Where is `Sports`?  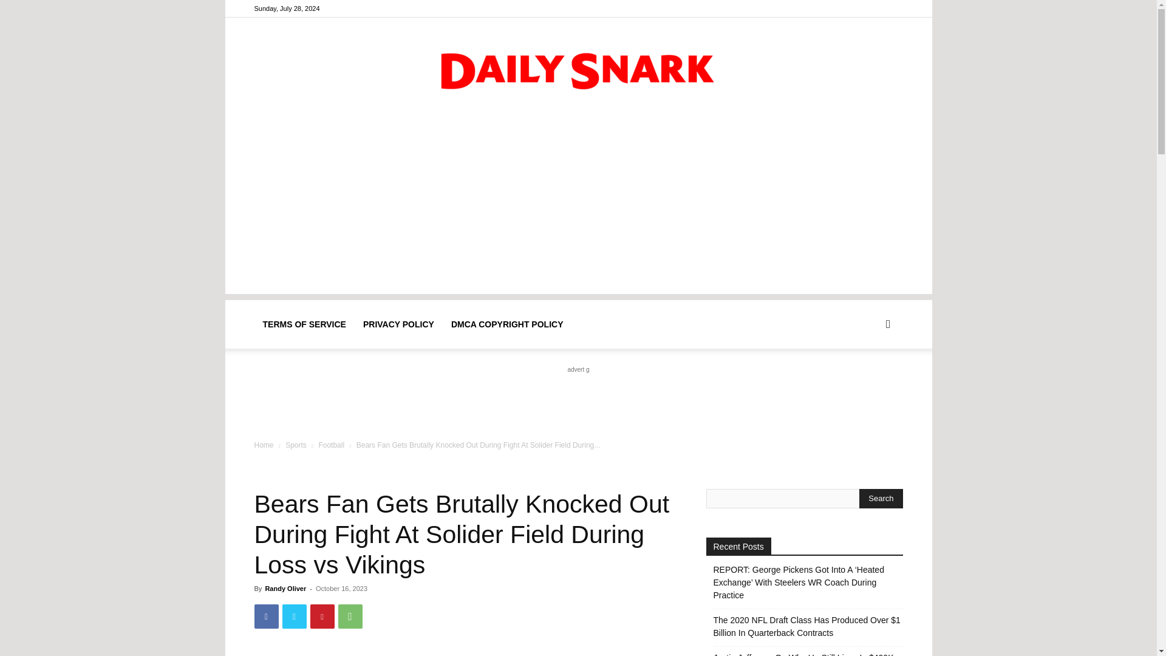
Sports is located at coordinates (296, 445).